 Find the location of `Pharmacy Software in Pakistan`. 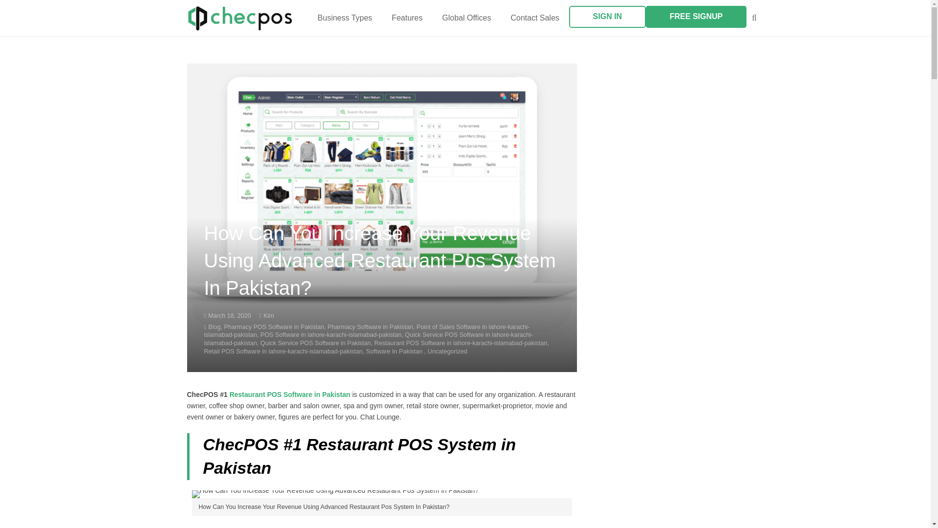

Pharmacy Software in Pakistan is located at coordinates (370, 327).